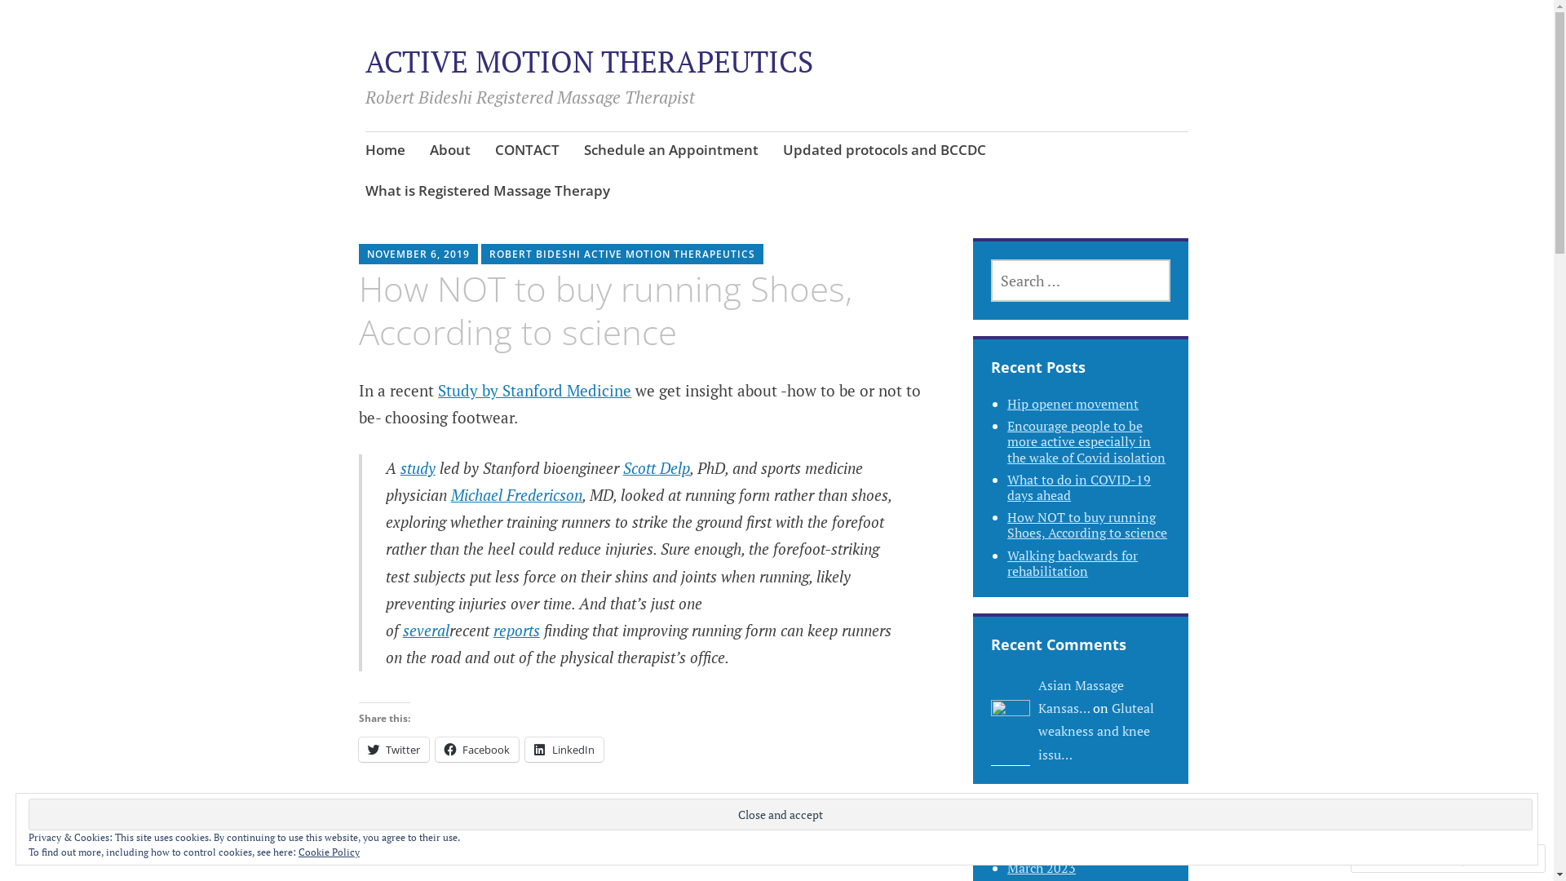 This screenshot has width=1566, height=881. What do you see at coordinates (1079, 488) in the screenshot?
I see `What to do in COVID-19 days ahead` at bounding box center [1079, 488].